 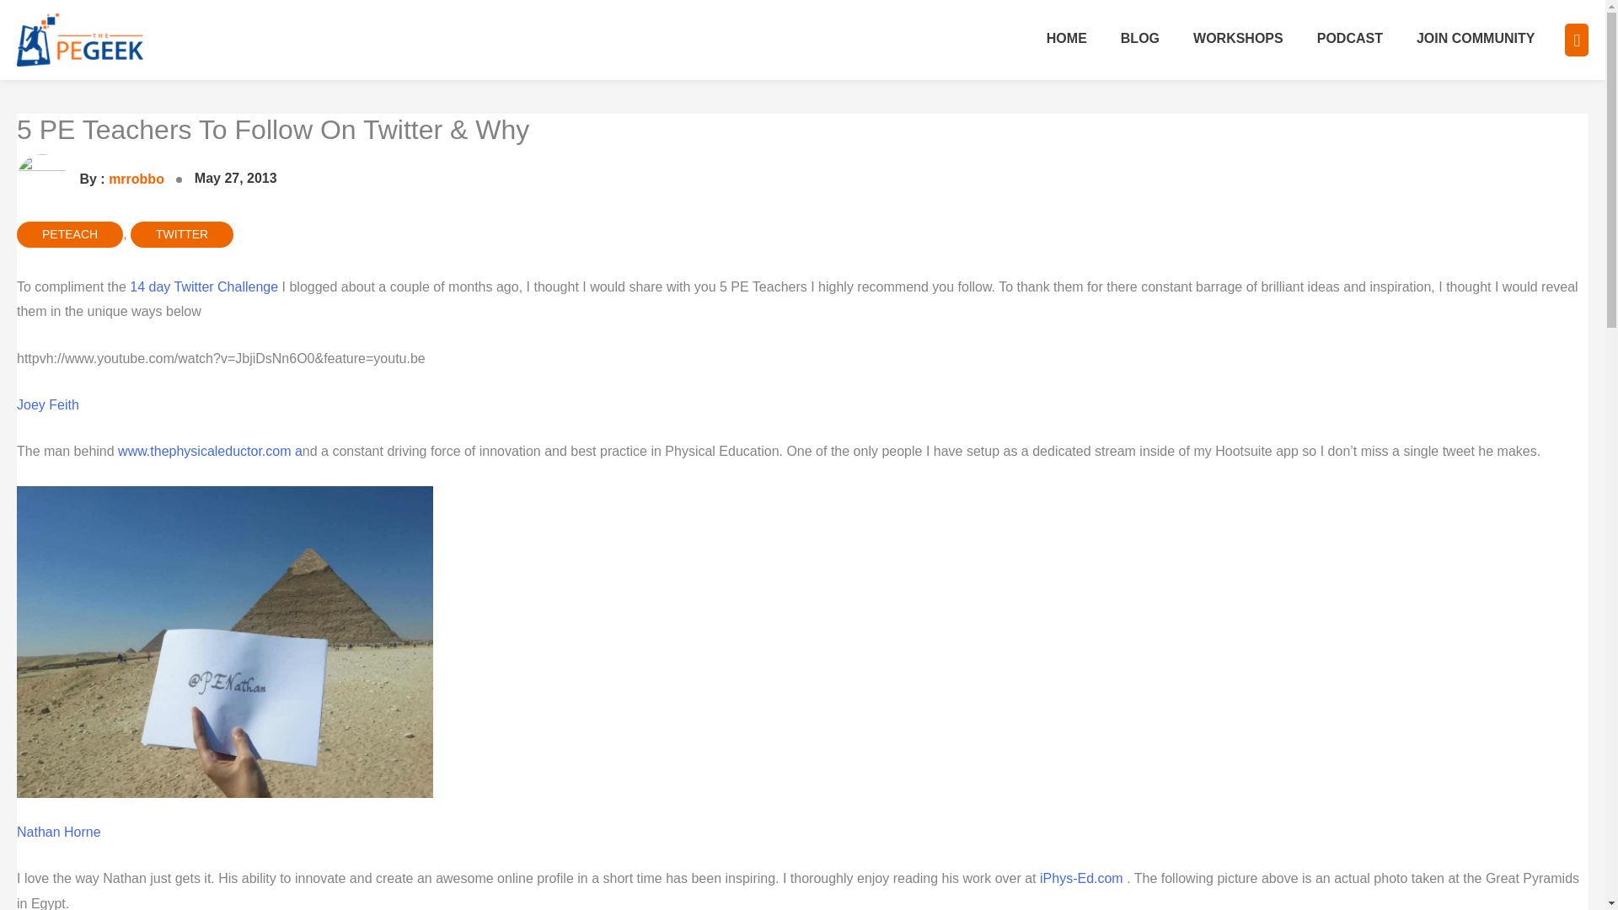 What do you see at coordinates (1139, 40) in the screenshot?
I see `BLOG` at bounding box center [1139, 40].